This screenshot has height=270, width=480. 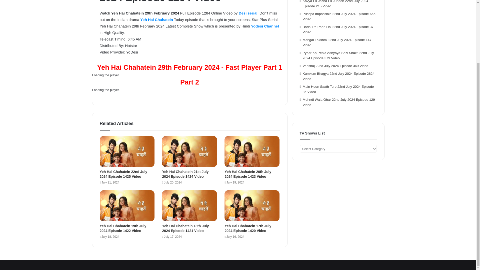 What do you see at coordinates (338, 76) in the screenshot?
I see `Kumkum Bhagya 22nd July 2024 Episode 2824 Video` at bounding box center [338, 76].